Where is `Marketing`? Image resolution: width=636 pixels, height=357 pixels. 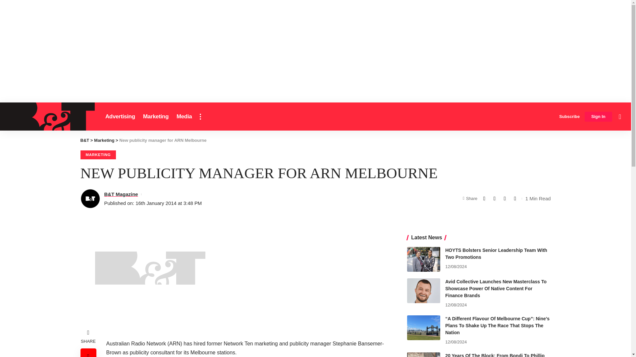 Marketing is located at coordinates (156, 116).